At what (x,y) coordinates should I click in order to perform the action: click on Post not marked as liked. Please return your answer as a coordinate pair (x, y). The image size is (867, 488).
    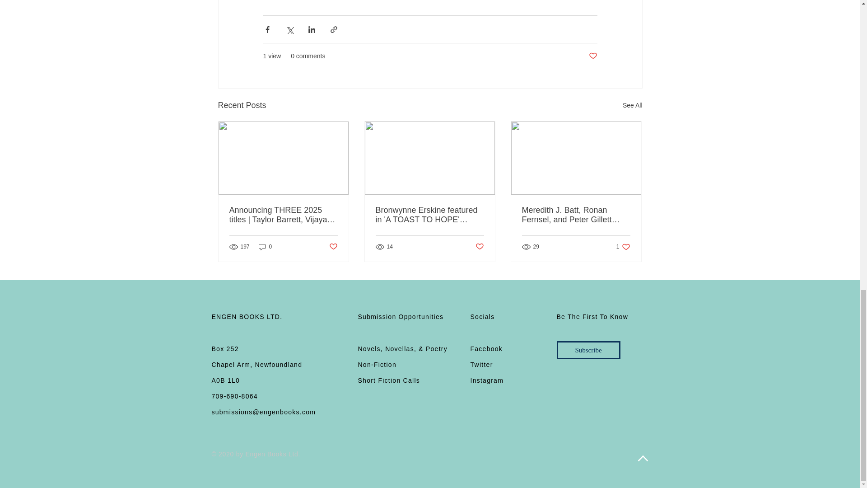
    Looking at the image, I should click on (332, 247).